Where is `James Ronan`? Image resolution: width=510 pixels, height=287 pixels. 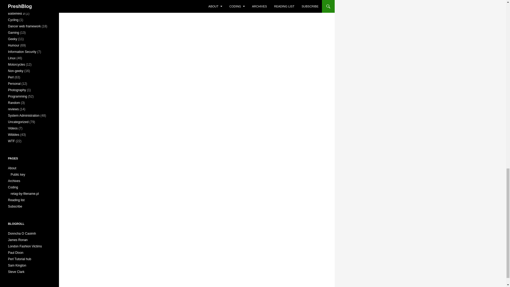 James Ronan is located at coordinates (18, 240).